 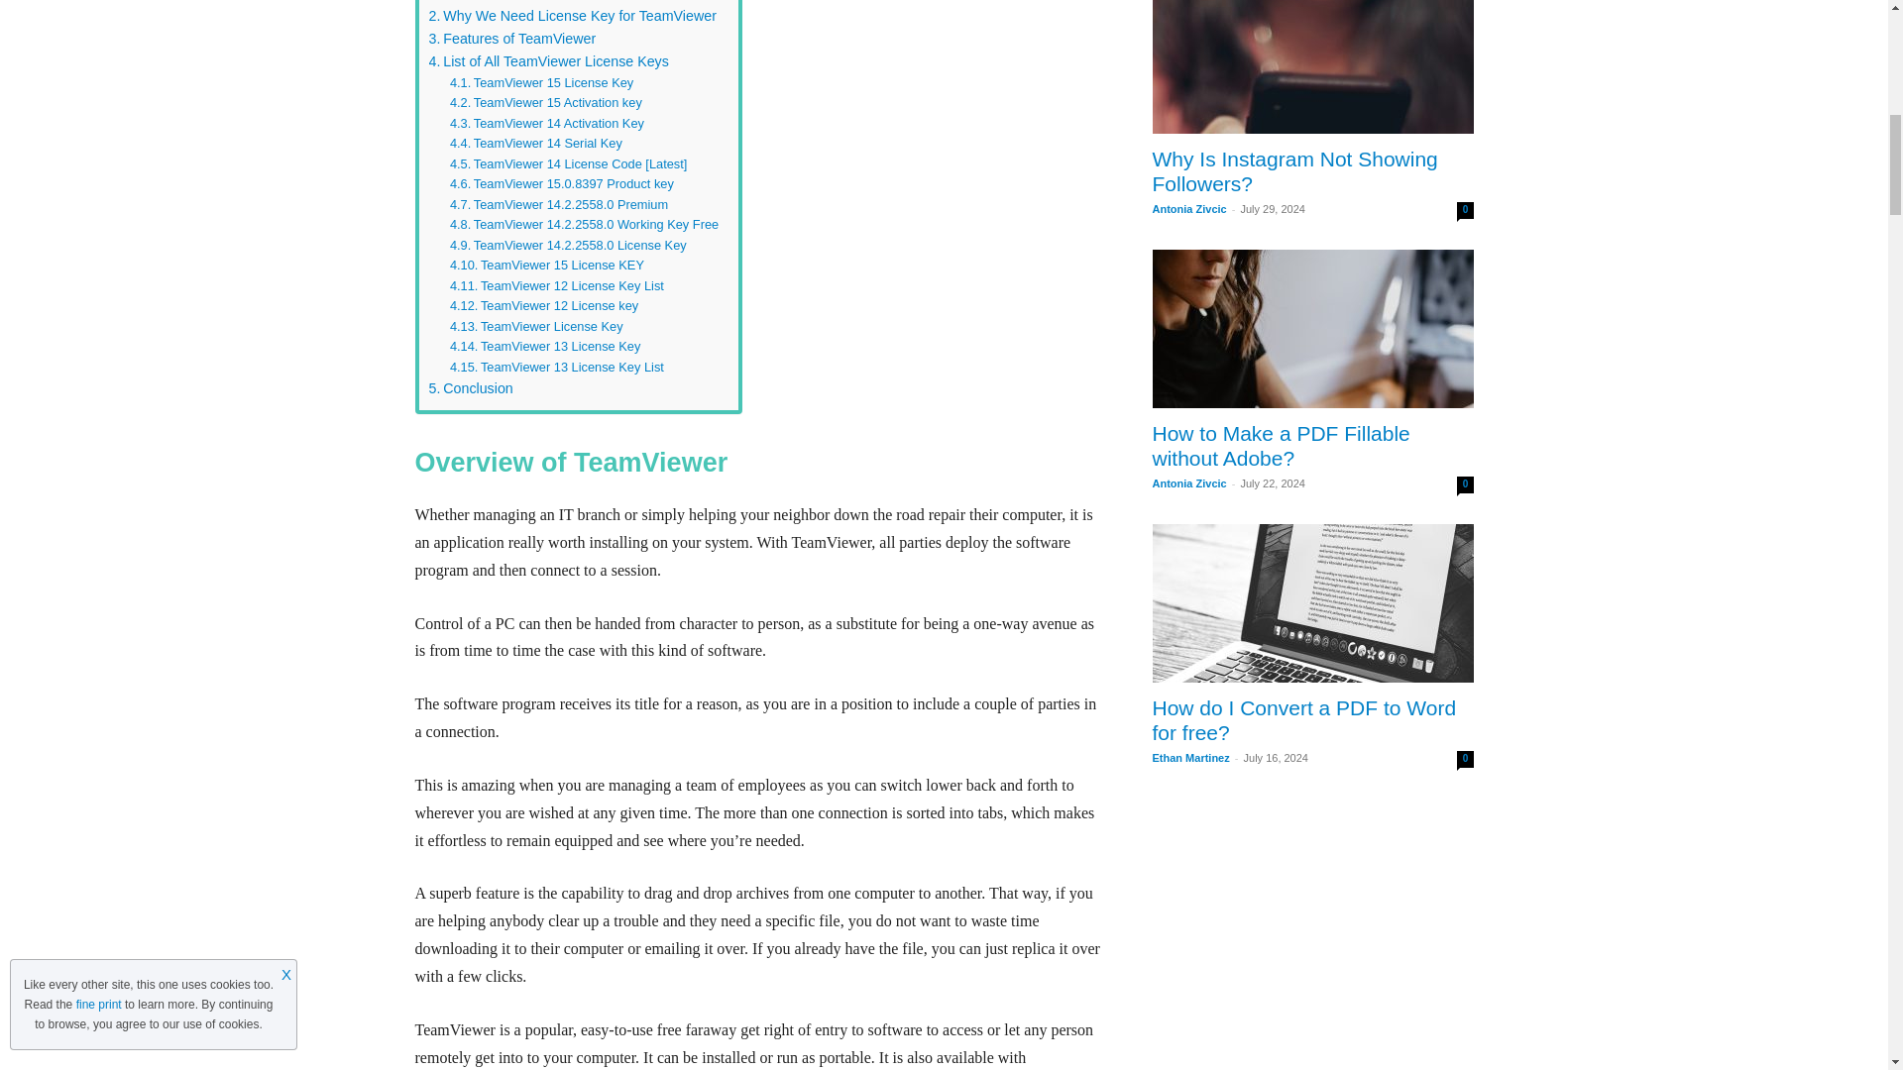 I want to click on Why We Need License Key for TeamViewer, so click(x=571, y=16).